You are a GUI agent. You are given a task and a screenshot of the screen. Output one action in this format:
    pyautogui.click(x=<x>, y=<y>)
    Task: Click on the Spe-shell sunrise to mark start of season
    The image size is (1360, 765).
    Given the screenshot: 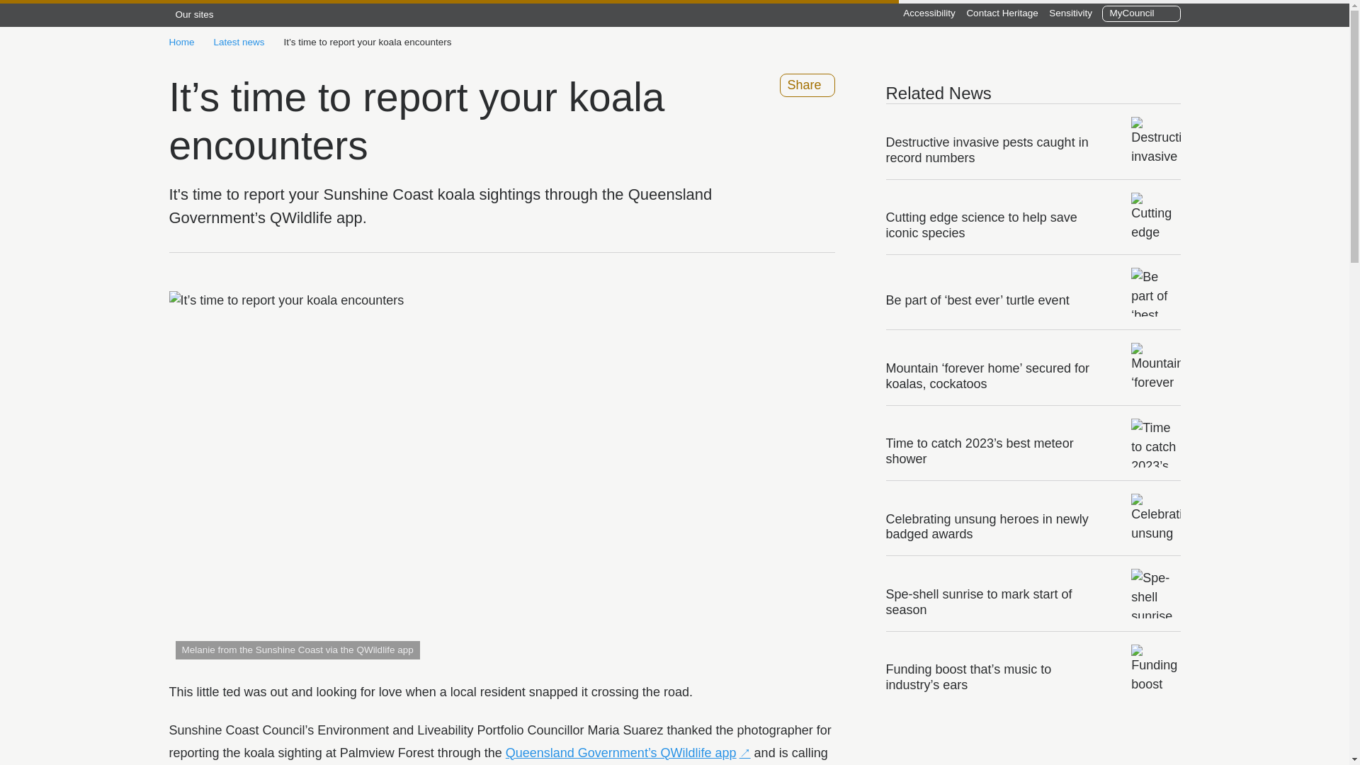 What is the action you would take?
    pyautogui.click(x=994, y=599)
    